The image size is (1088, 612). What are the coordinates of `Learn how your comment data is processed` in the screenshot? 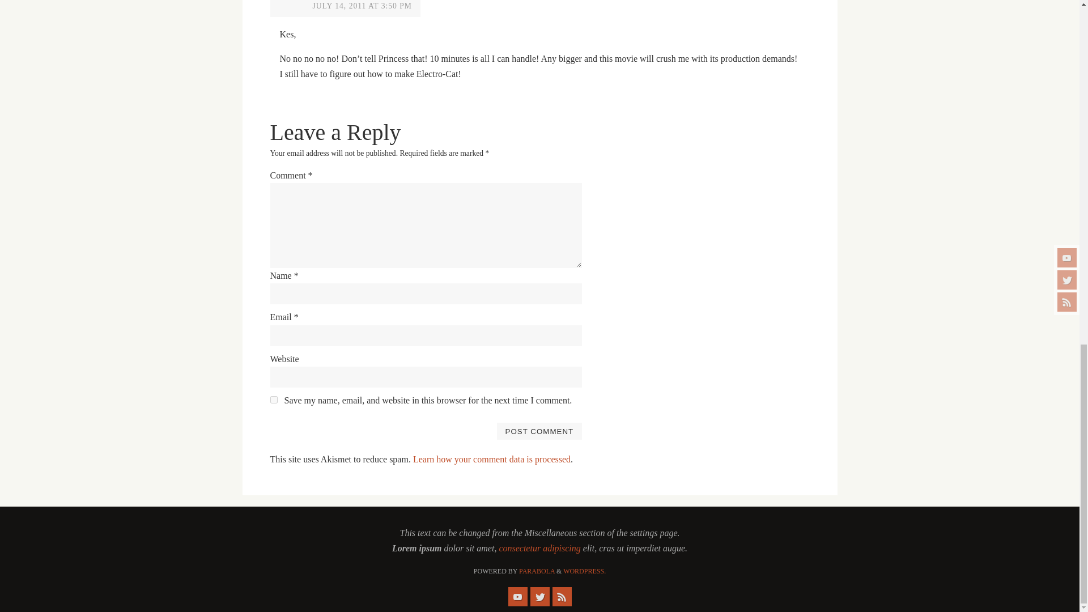 It's located at (492, 459).